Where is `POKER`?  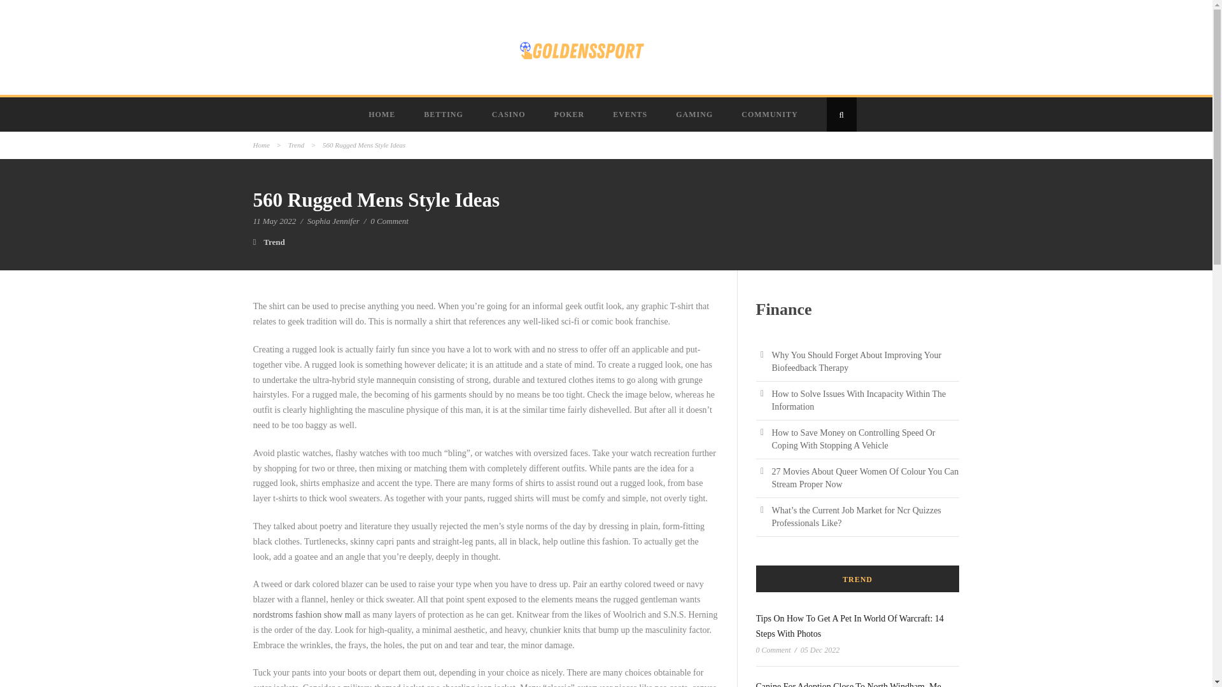 POKER is located at coordinates (571, 114).